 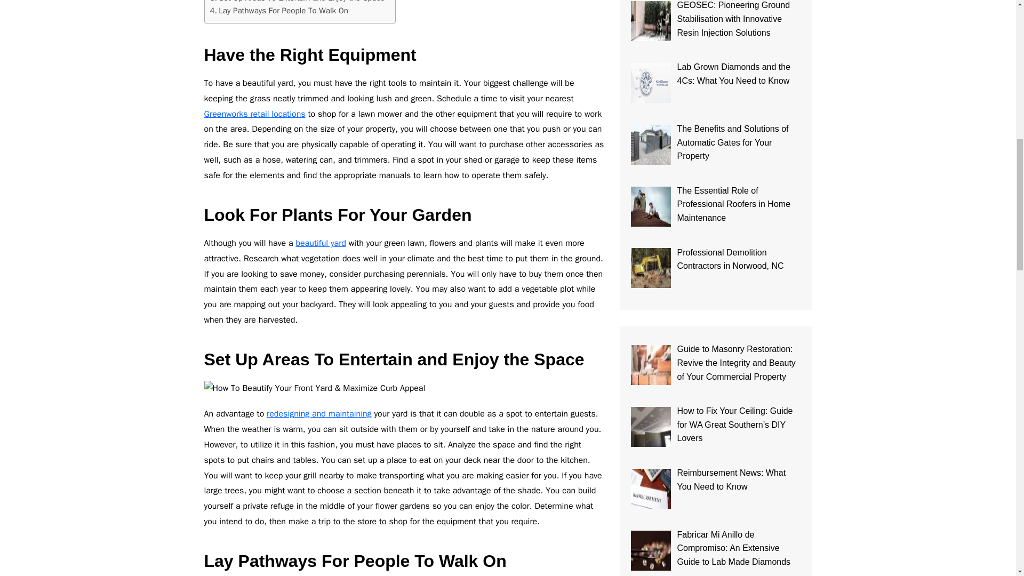 What do you see at coordinates (297, 2) in the screenshot?
I see `Set Up Areas To Entertain and Enjoy the Space` at bounding box center [297, 2].